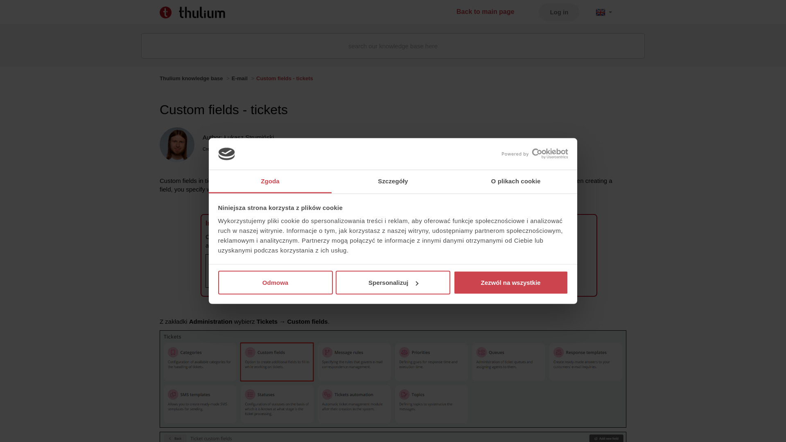 Image resolution: width=786 pixels, height=442 pixels. What do you see at coordinates (270, 181) in the screenshot?
I see `Zgoda` at bounding box center [270, 181].